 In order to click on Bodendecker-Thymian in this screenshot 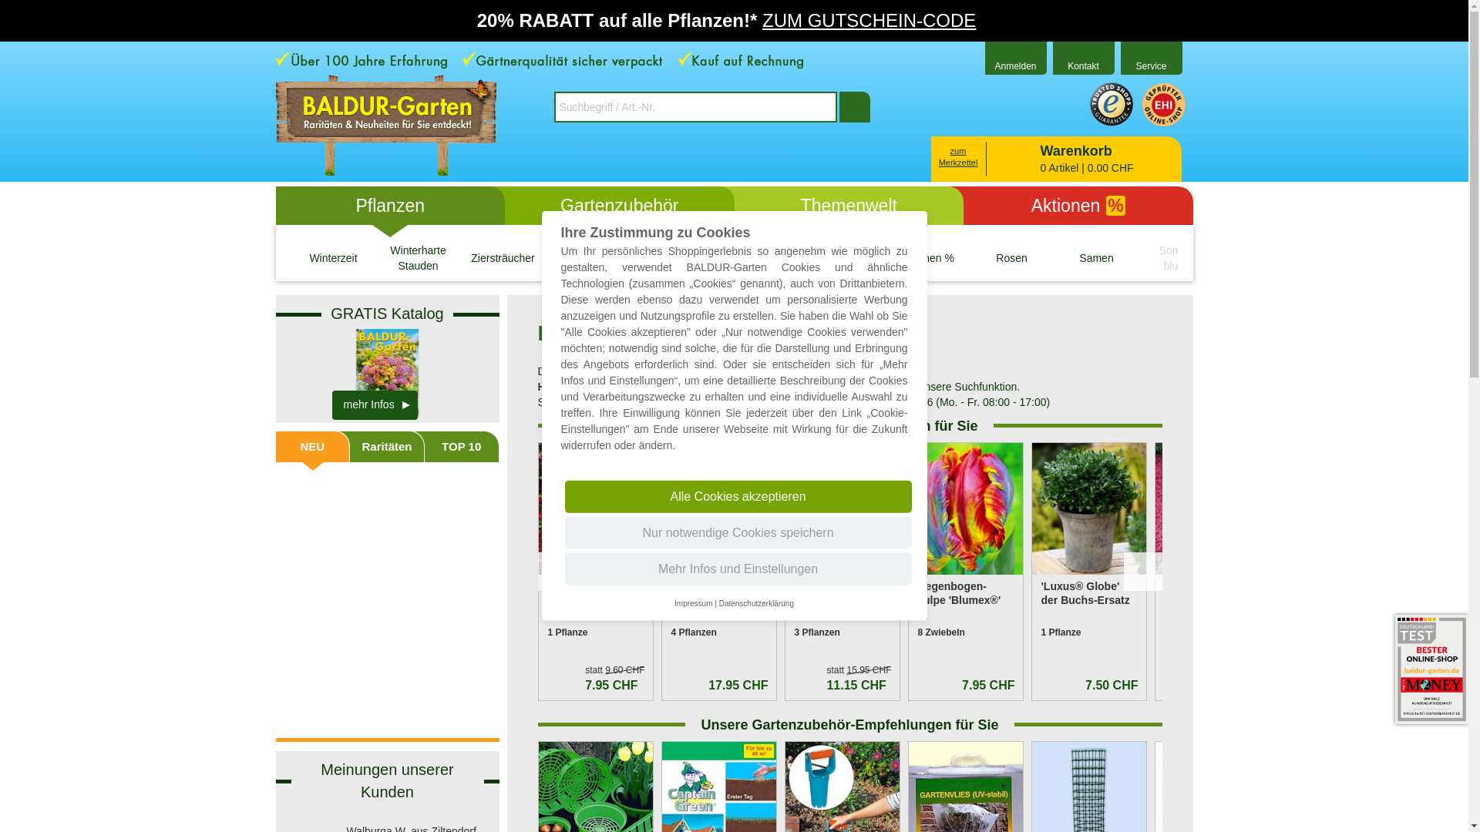, I will do `click(1212, 508)`.